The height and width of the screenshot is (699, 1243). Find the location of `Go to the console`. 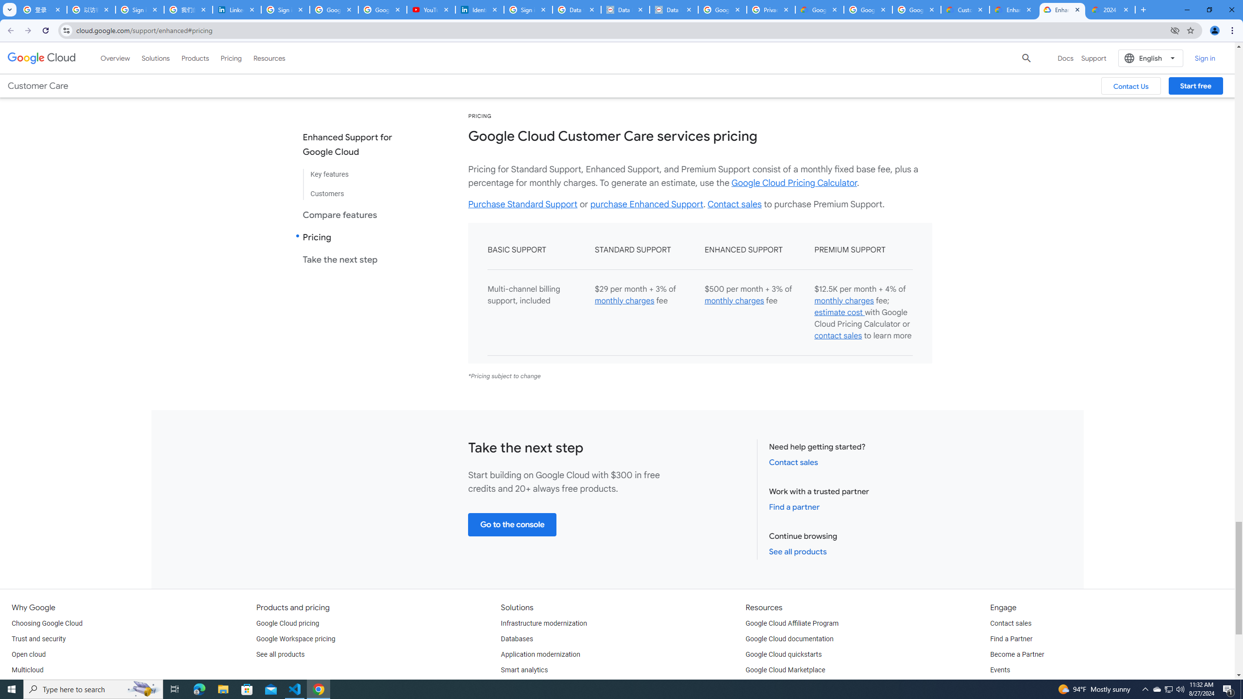

Go to the console is located at coordinates (513, 524).